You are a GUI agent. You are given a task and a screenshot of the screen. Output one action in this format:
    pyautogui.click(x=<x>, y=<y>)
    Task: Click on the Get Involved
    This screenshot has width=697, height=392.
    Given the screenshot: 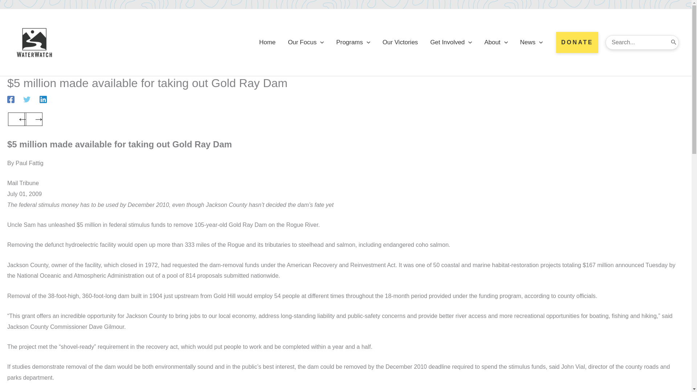 What is the action you would take?
    pyautogui.click(x=451, y=42)
    